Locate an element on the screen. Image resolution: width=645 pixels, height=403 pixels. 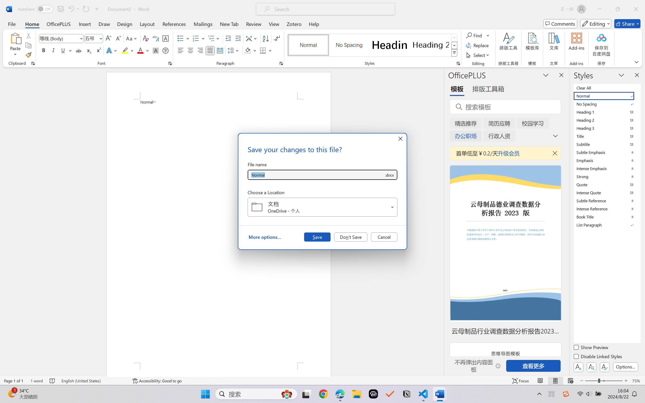
Italic is located at coordinates (53, 50).